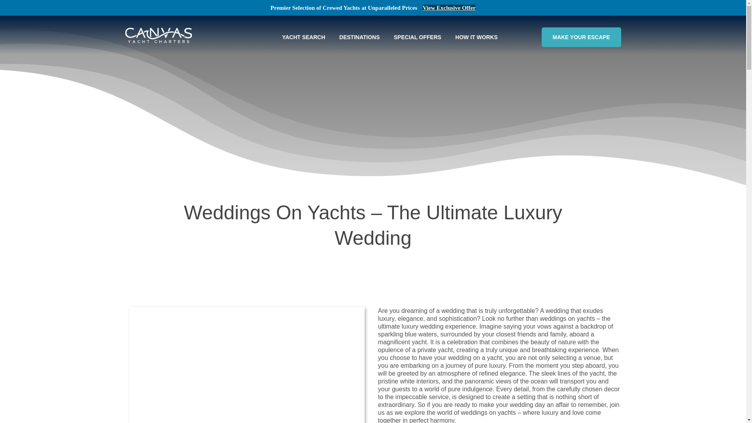 Image resolution: width=752 pixels, height=423 pixels. I want to click on Popular Destinations That Our Guests Enjoy, so click(359, 37).